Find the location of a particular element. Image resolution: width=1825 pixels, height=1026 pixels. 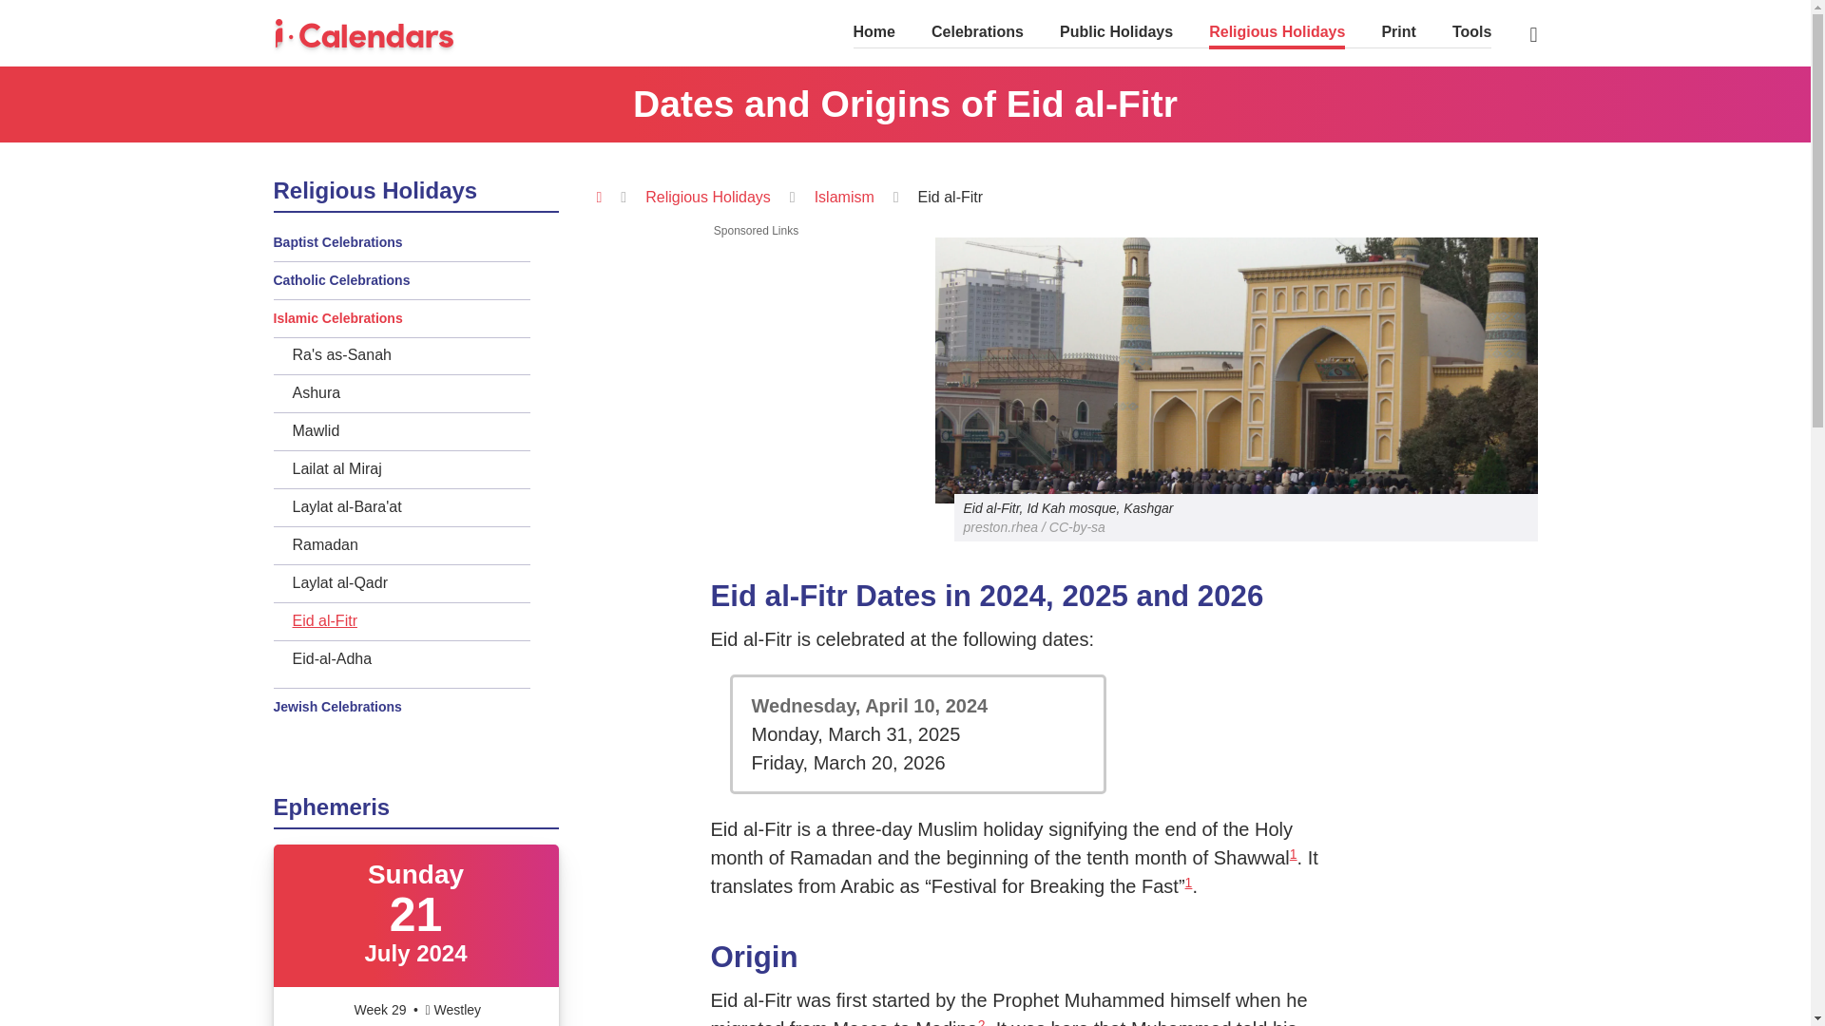

Islamic Celebrations is located at coordinates (402, 318).